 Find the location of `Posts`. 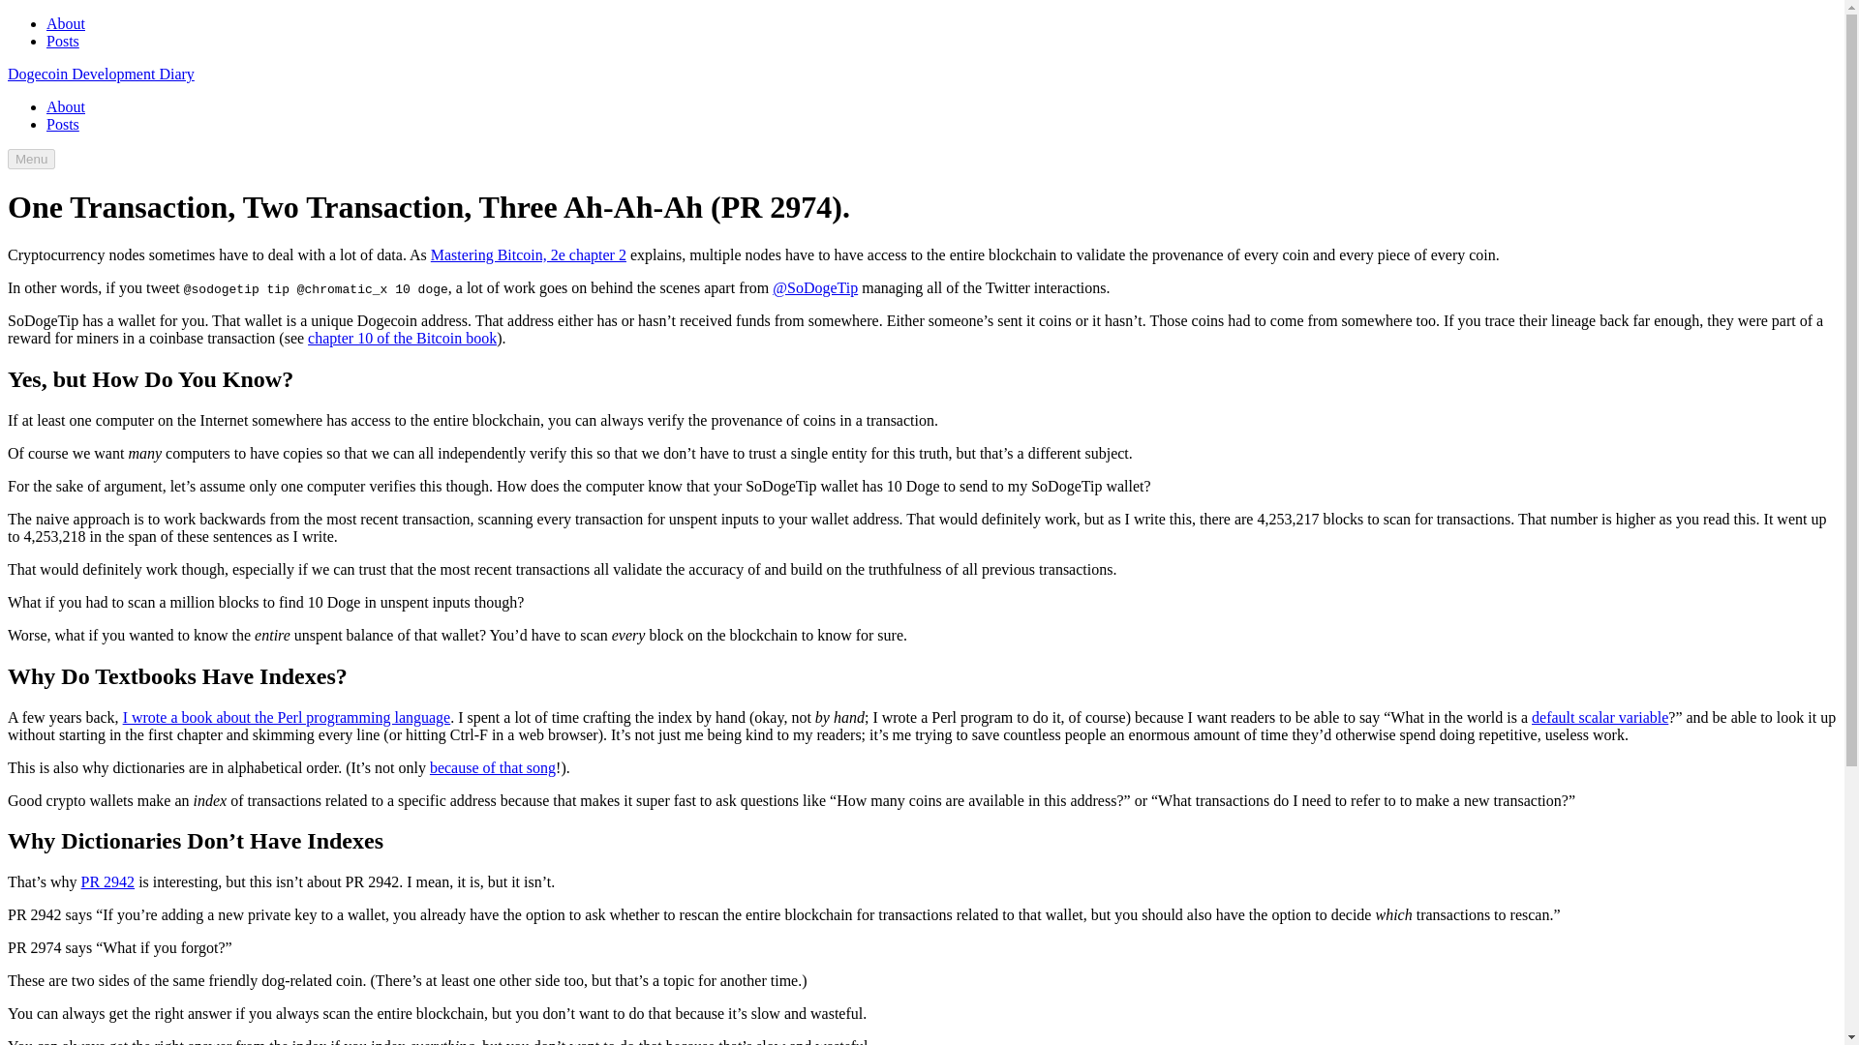

Posts is located at coordinates (63, 124).